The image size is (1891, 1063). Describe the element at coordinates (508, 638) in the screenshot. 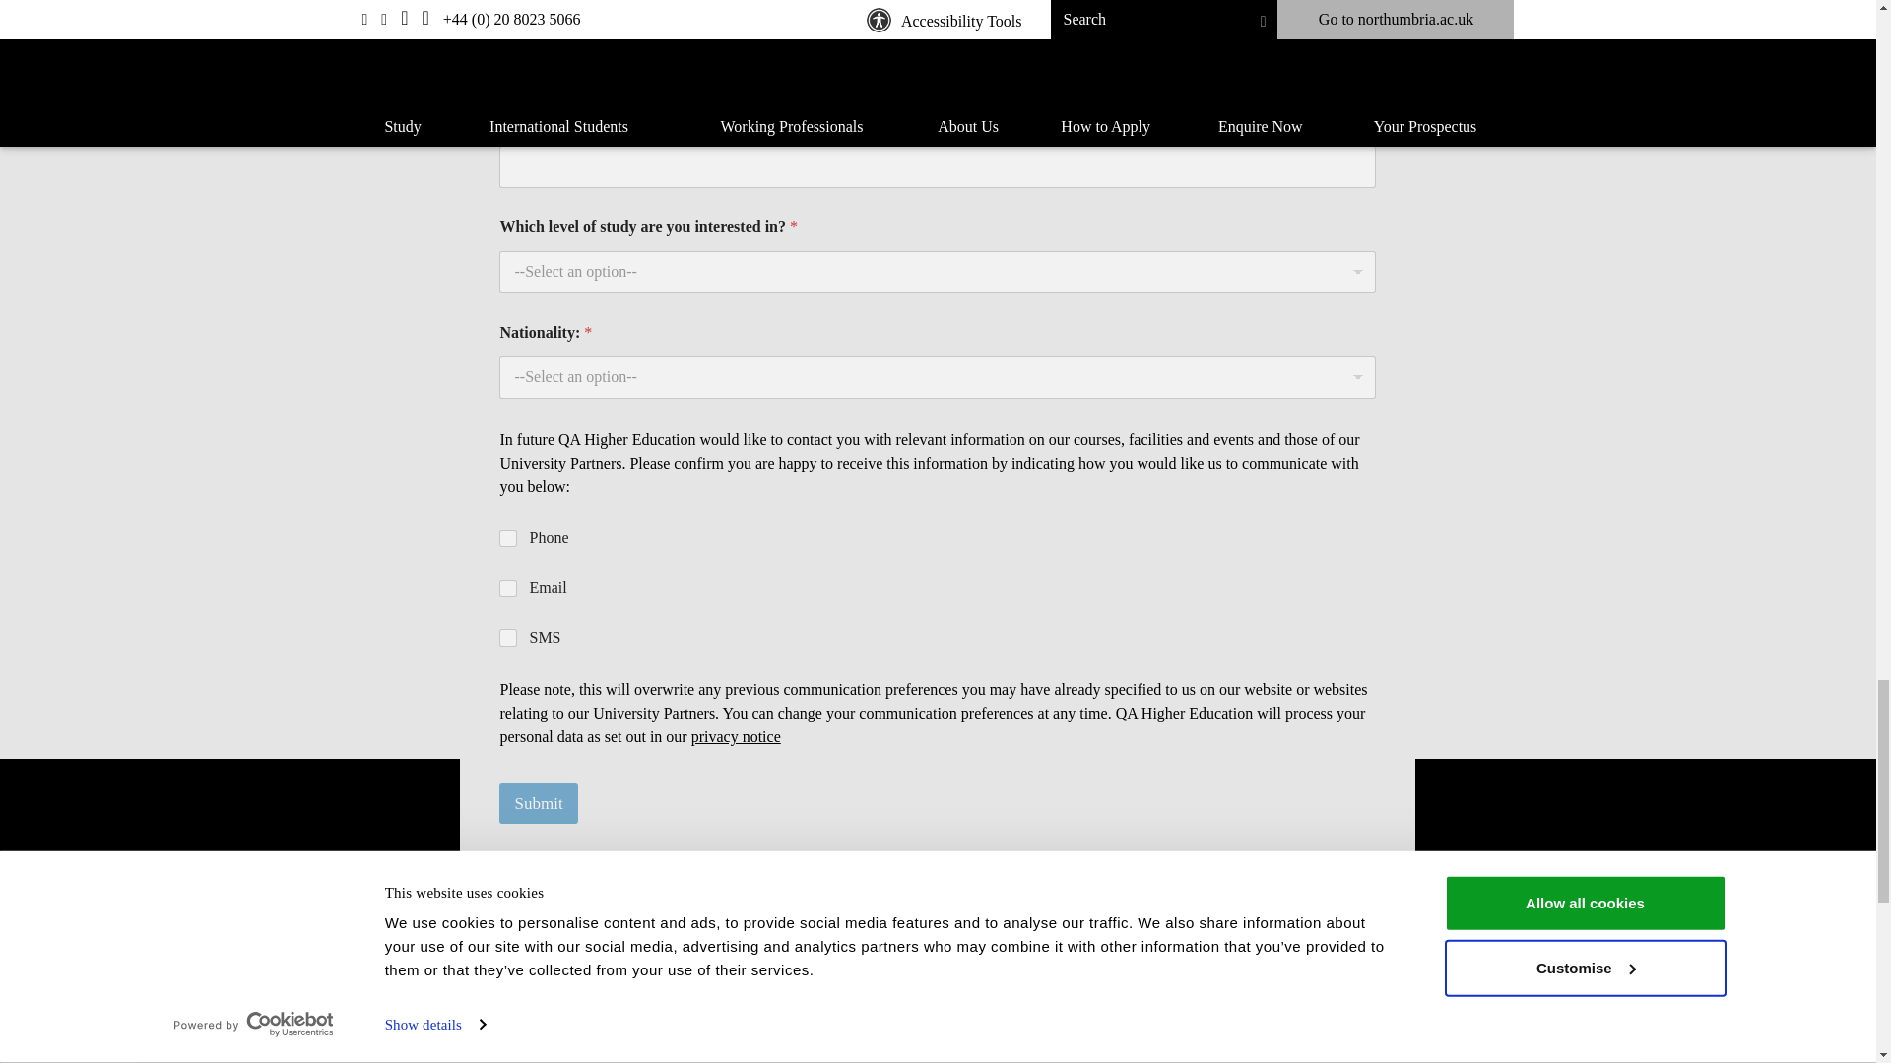

I see `SMS` at that location.